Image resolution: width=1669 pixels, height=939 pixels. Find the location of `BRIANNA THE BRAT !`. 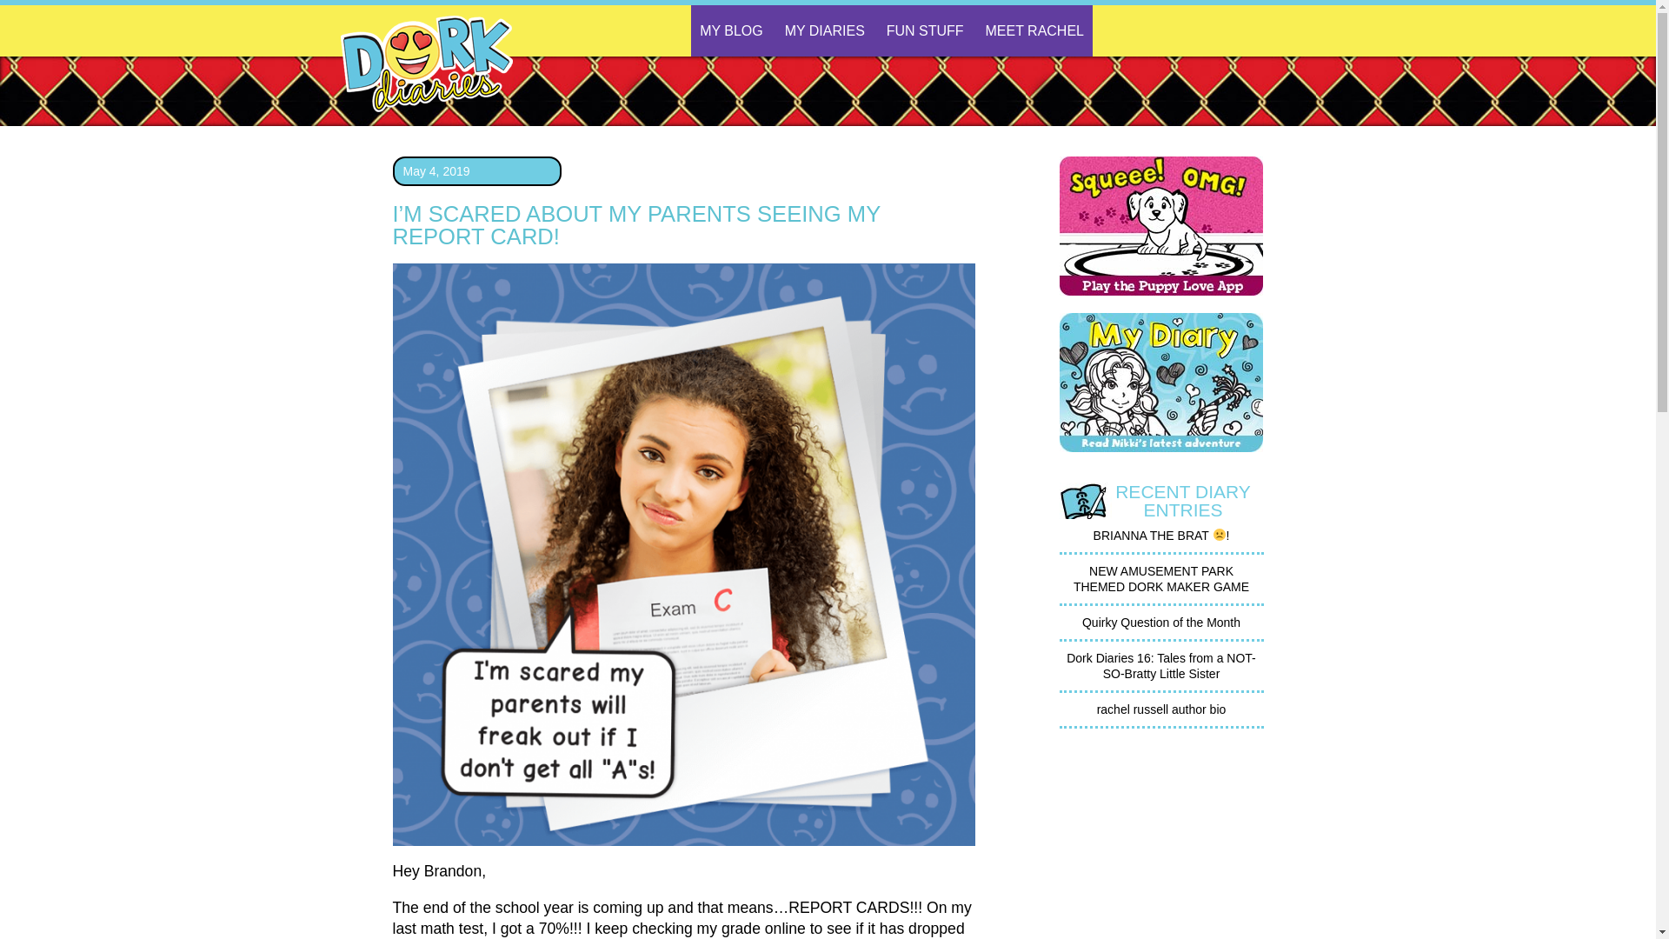

BRIANNA THE BRAT ! is located at coordinates (1161, 536).